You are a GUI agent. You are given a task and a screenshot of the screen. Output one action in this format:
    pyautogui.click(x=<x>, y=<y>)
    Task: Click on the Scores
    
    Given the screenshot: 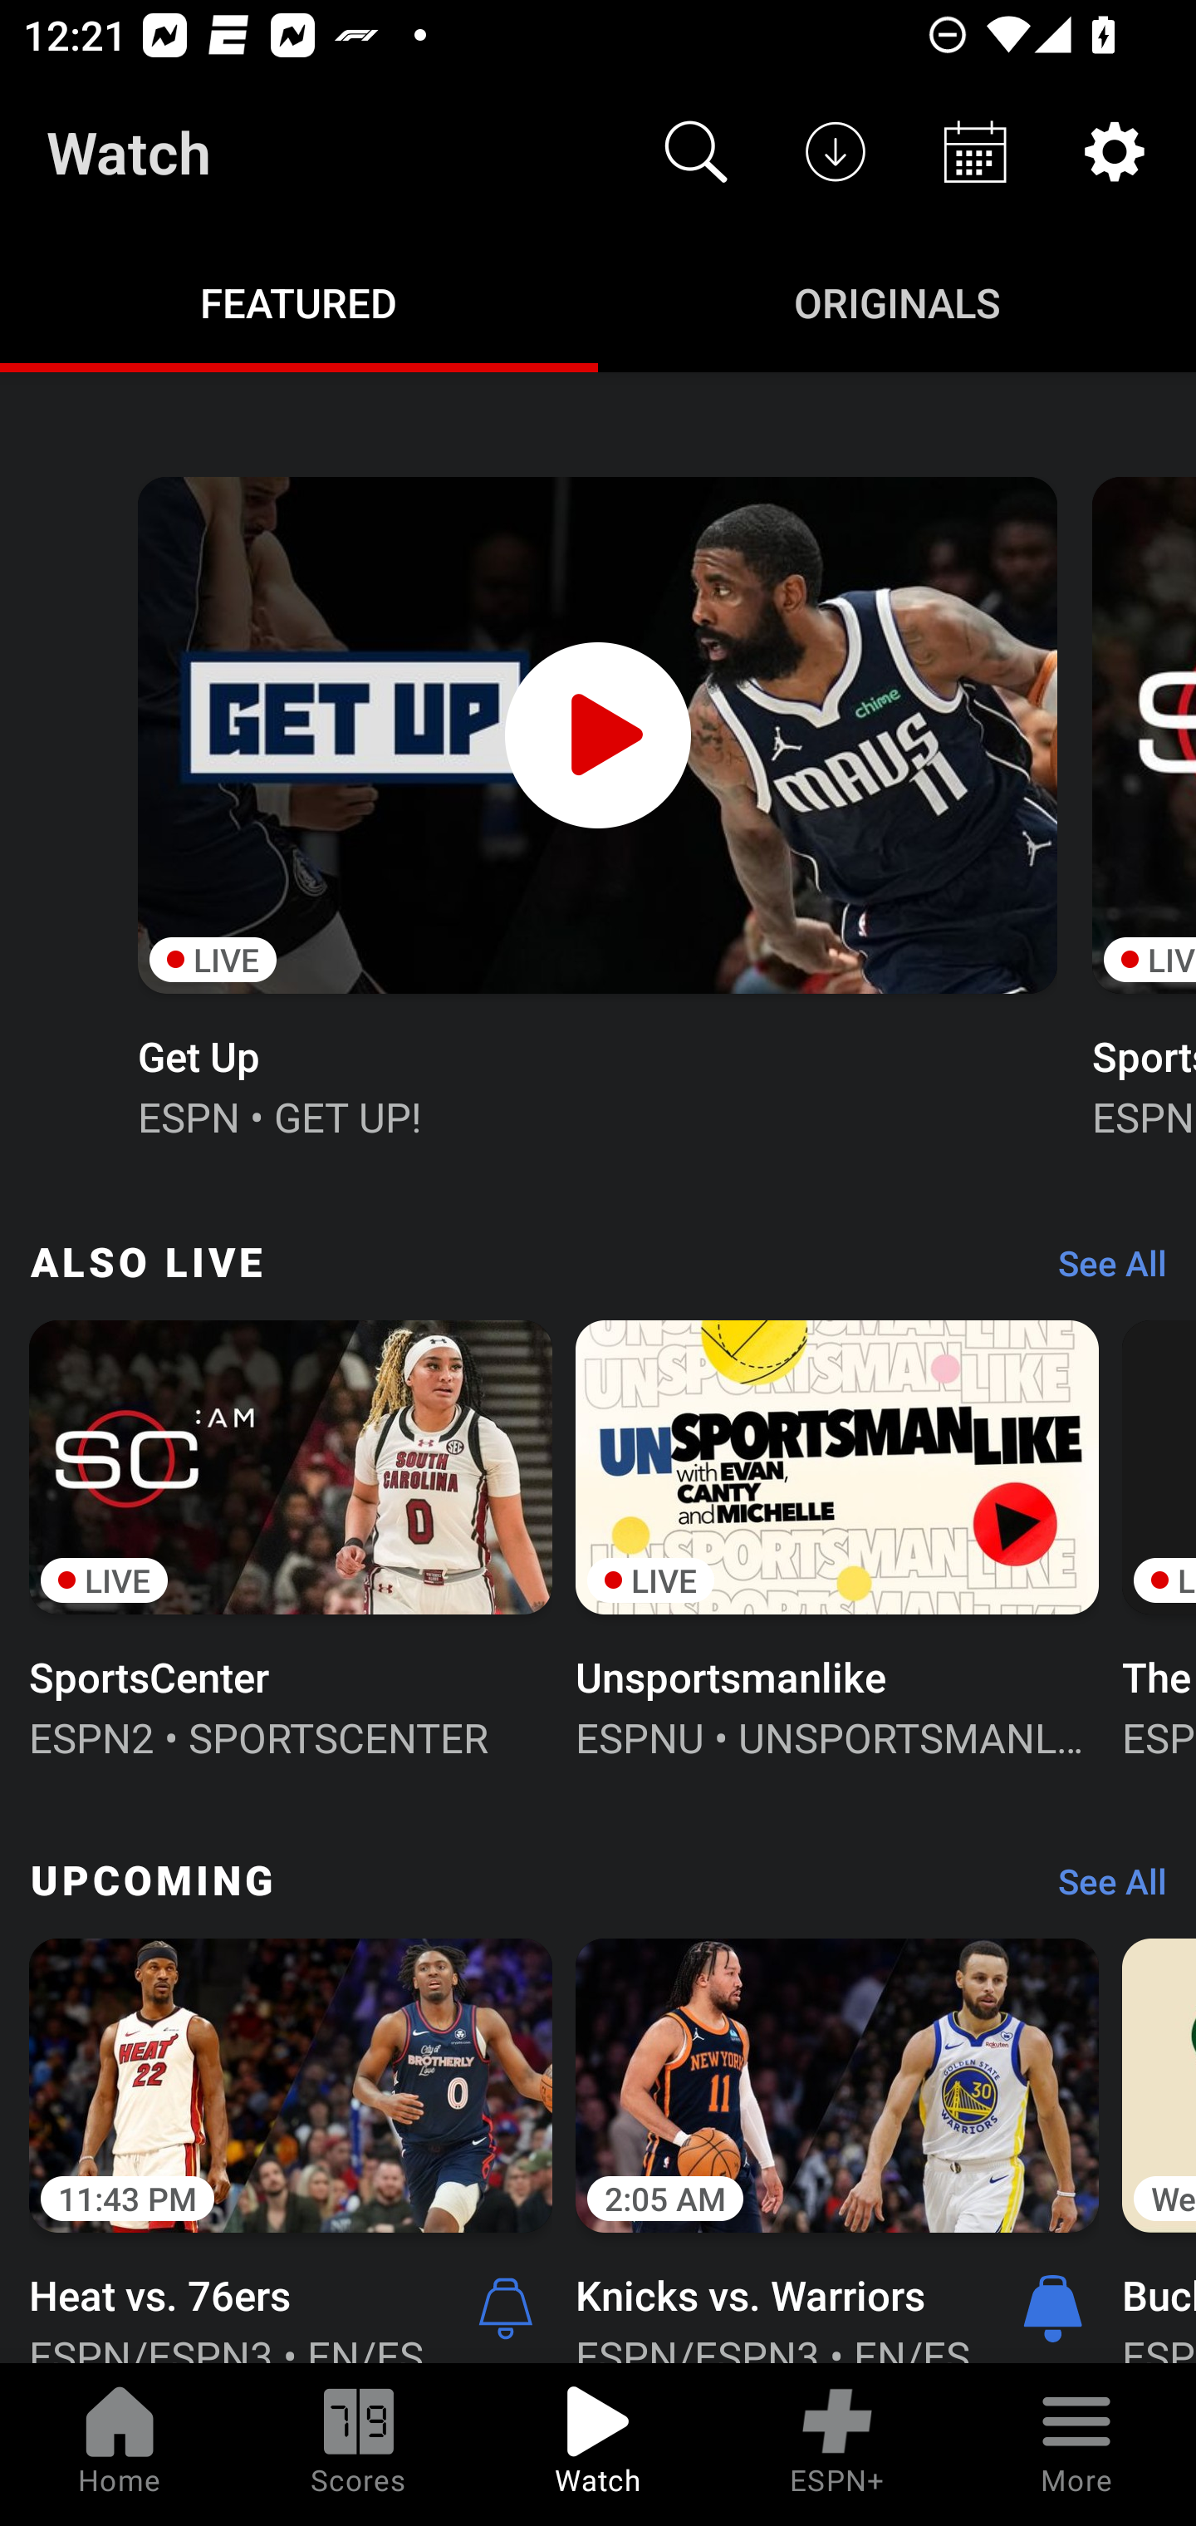 What is the action you would take?
    pyautogui.click(x=359, y=2445)
    